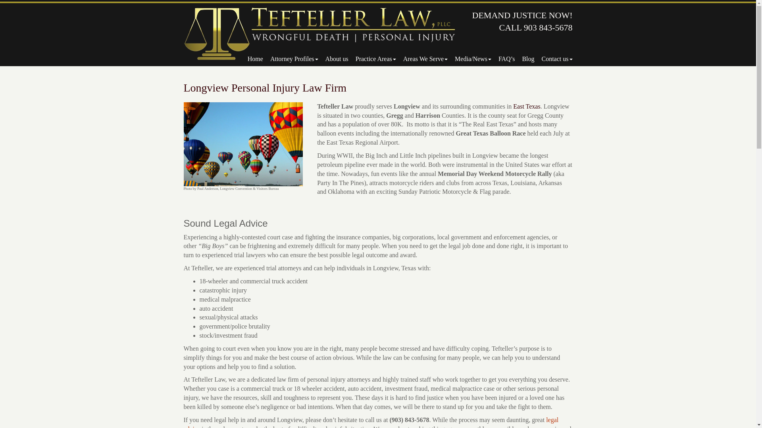  What do you see at coordinates (372, 59) in the screenshot?
I see `Practice Areas` at bounding box center [372, 59].